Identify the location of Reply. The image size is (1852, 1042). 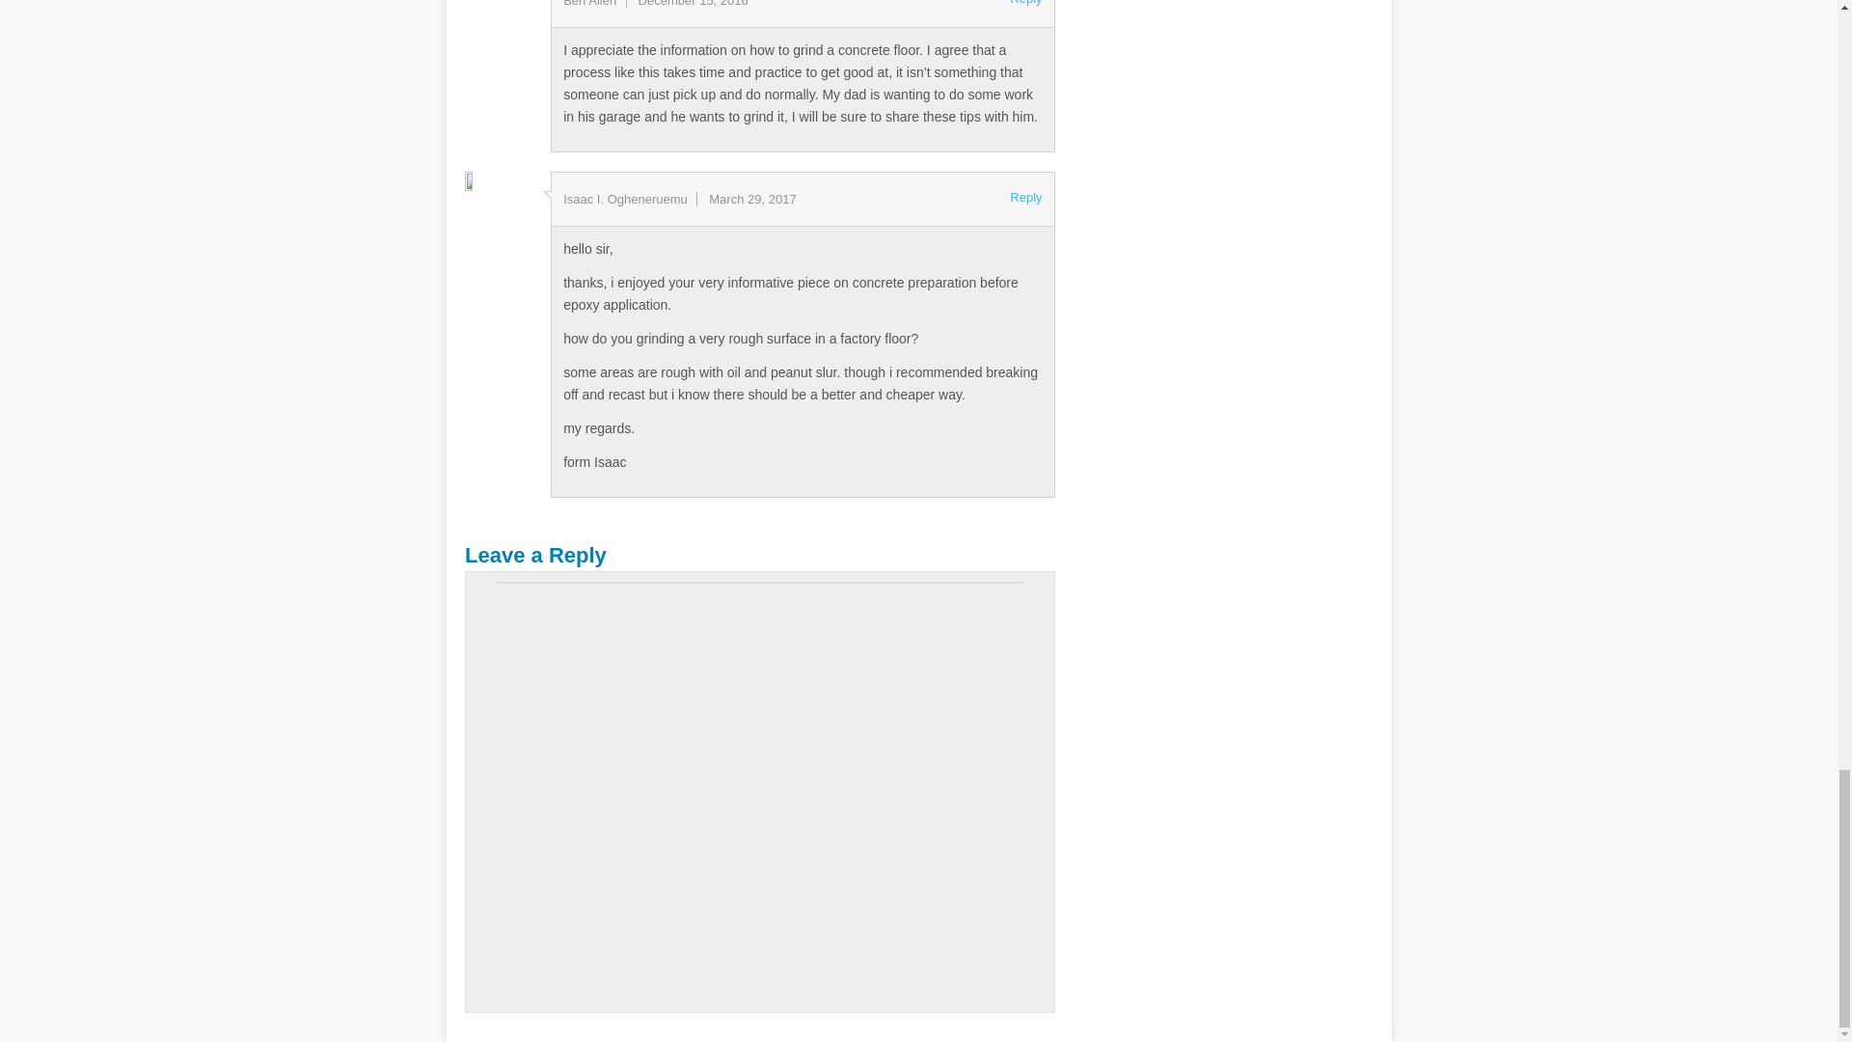
(1024, 4).